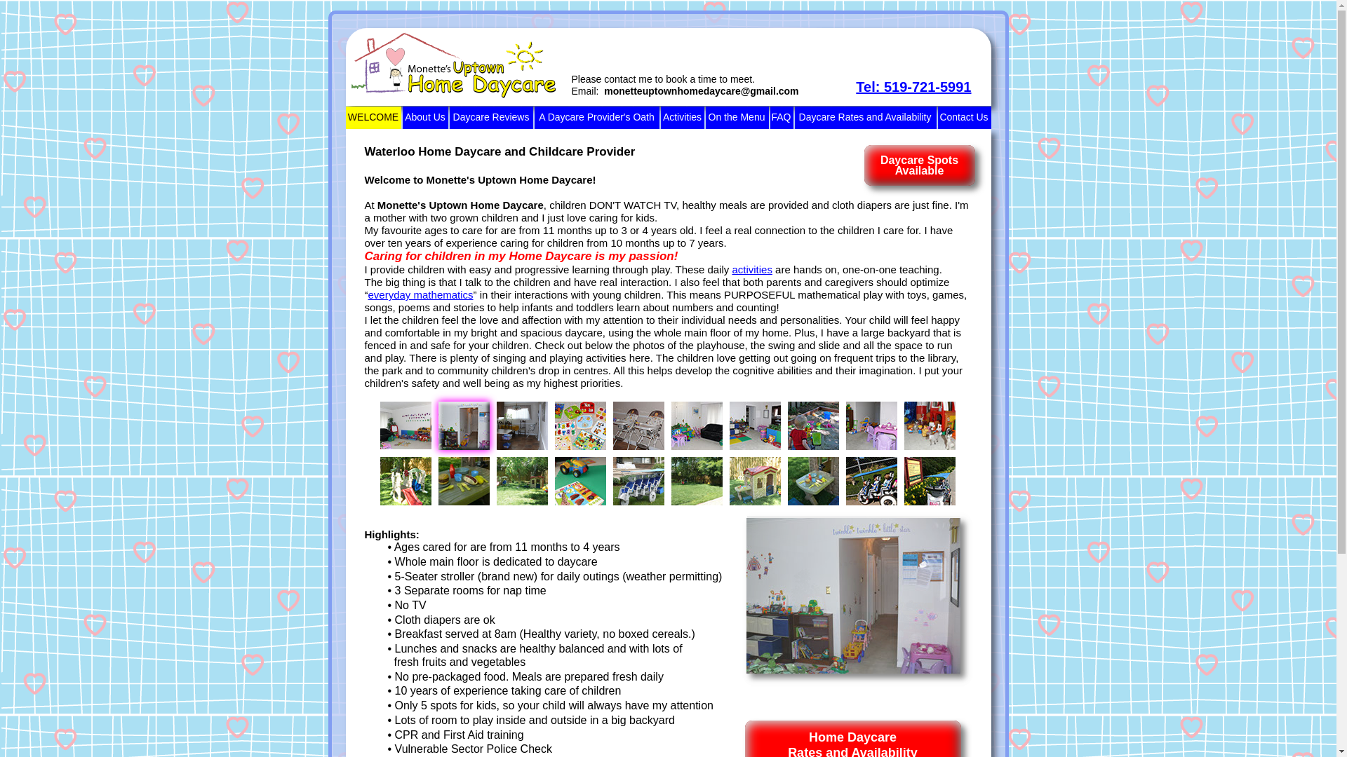 The height and width of the screenshot is (757, 1347). What do you see at coordinates (490, 118) in the screenshot?
I see `Daycare Reviews` at bounding box center [490, 118].